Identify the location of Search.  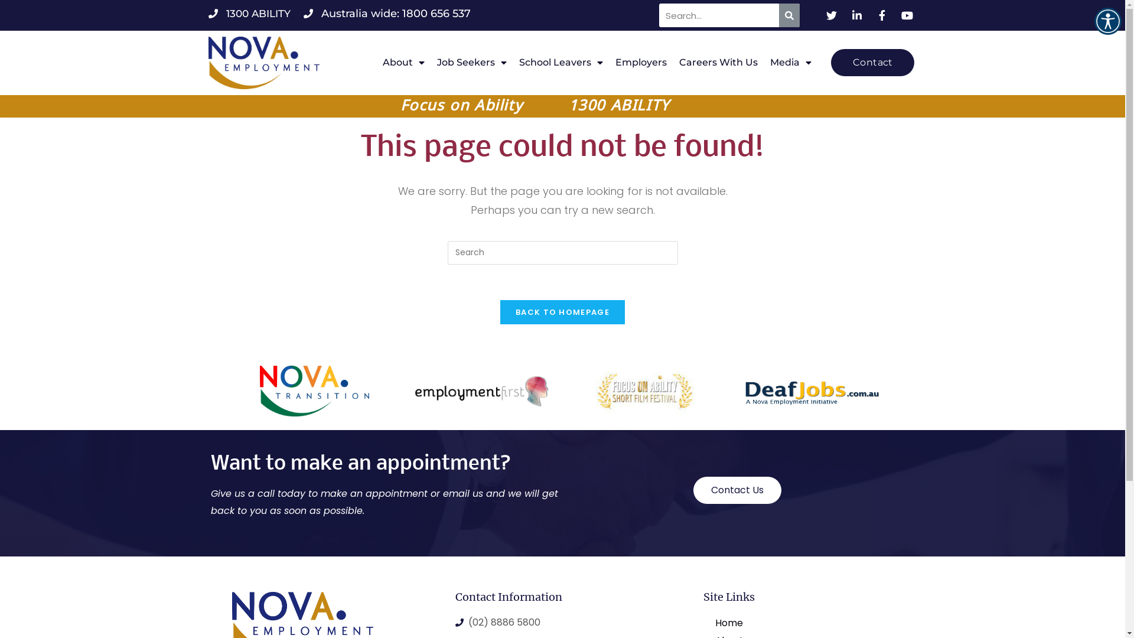
(789, 15).